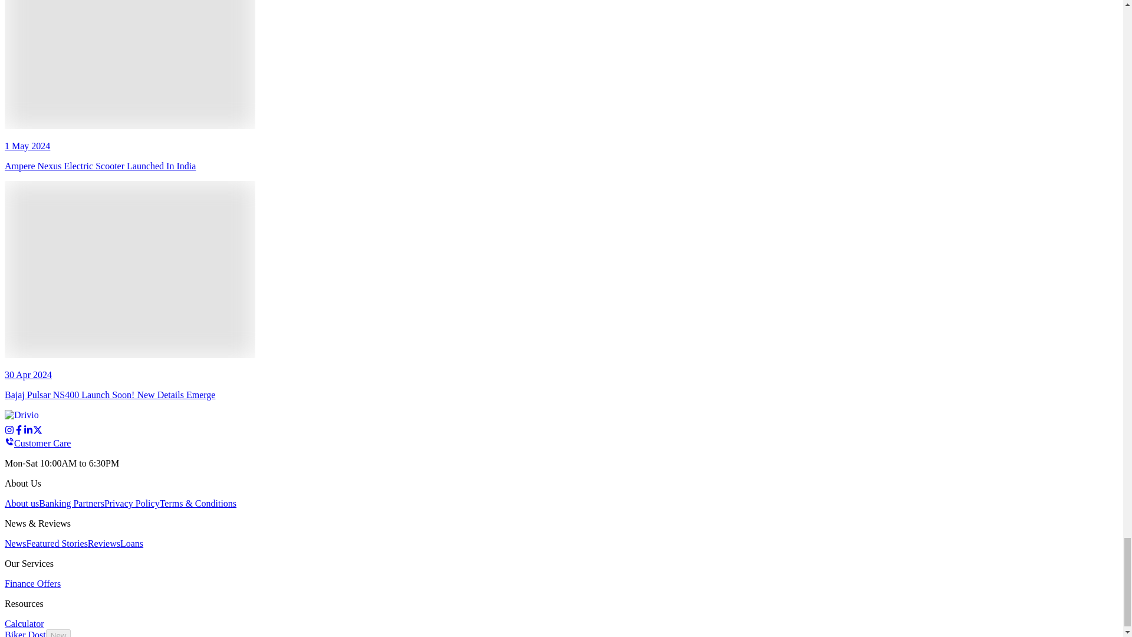 Image resolution: width=1132 pixels, height=637 pixels. Describe the element at coordinates (130, 65) in the screenshot. I see `Ampere Nexus Electric Scooter Launched In India` at that location.